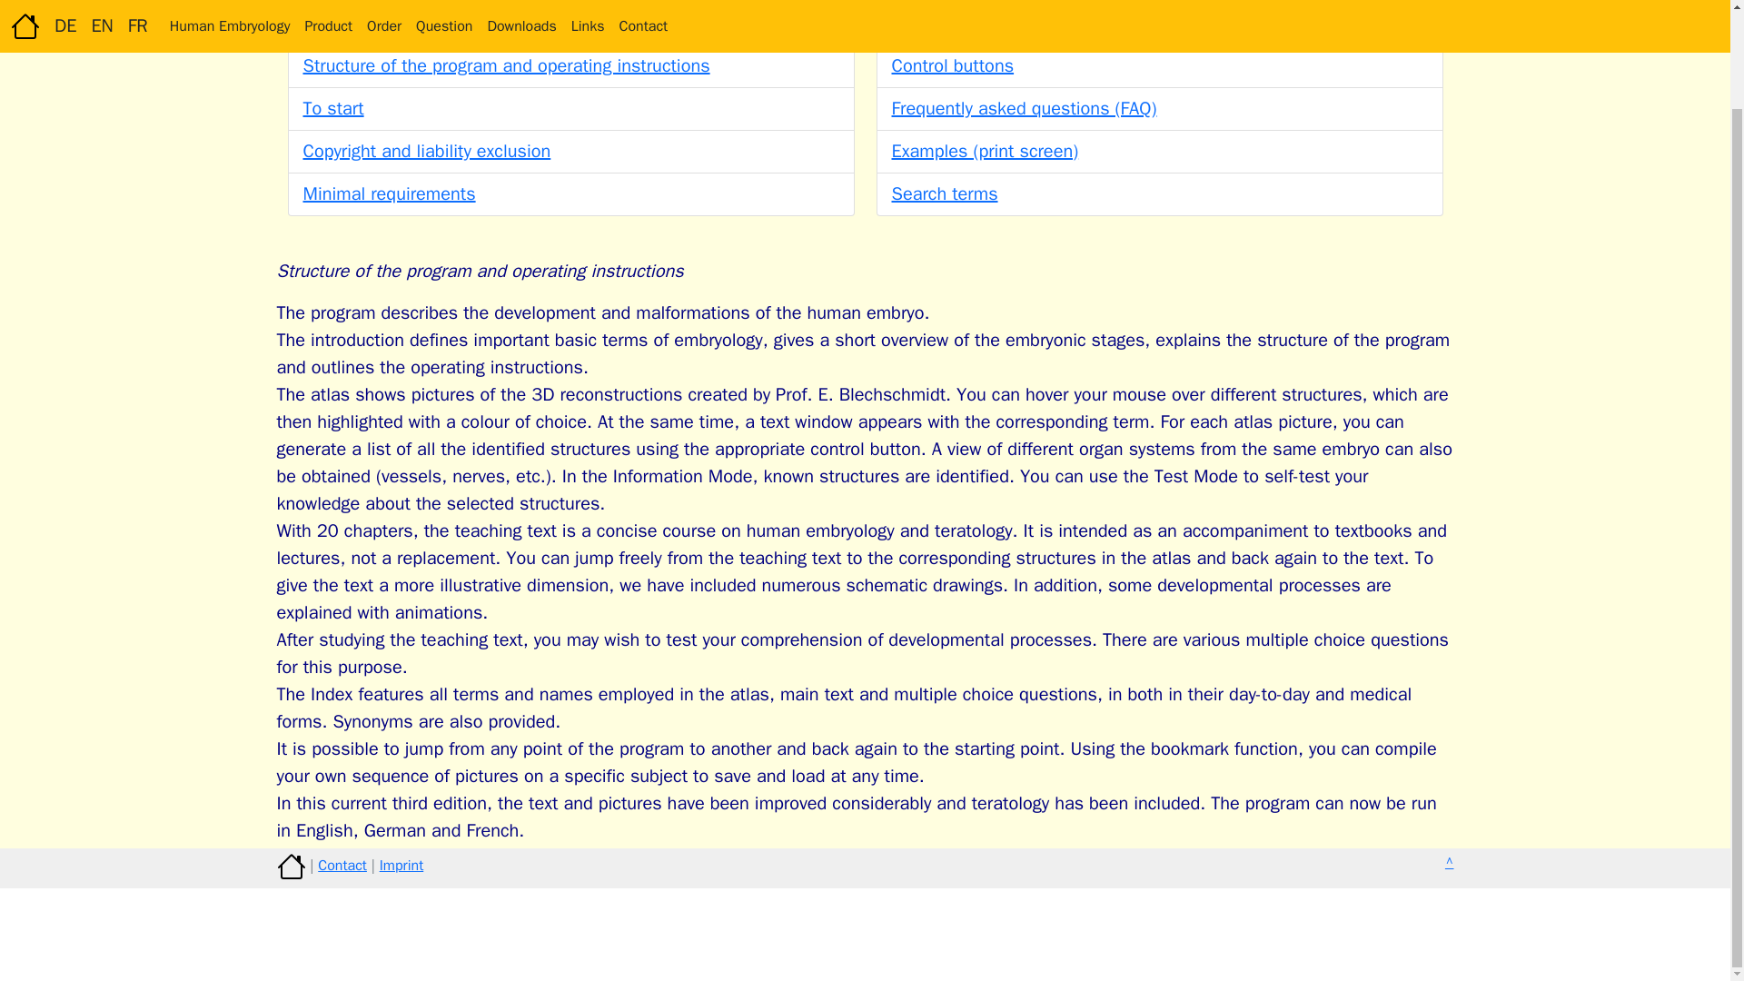 The height and width of the screenshot is (981, 1744). What do you see at coordinates (390, 193) in the screenshot?
I see `Minimal requirements` at bounding box center [390, 193].